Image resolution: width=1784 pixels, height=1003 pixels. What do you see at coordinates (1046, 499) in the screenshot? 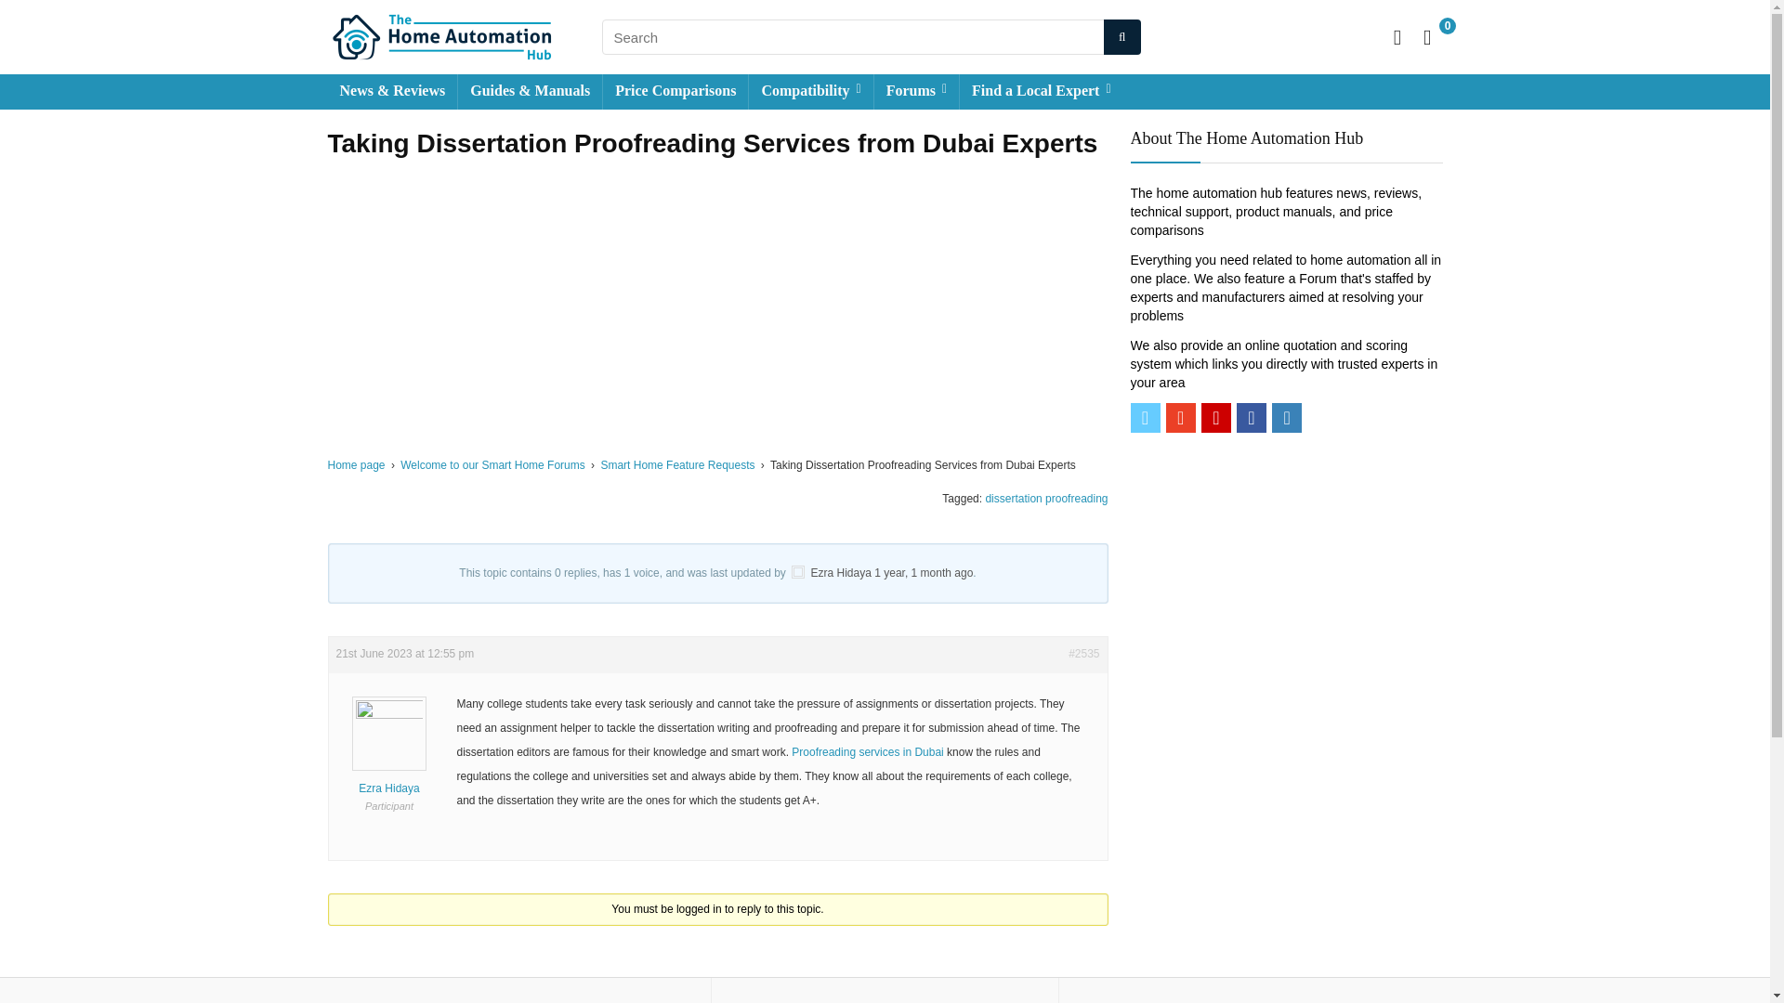
I see `dissertation proofreading` at bounding box center [1046, 499].